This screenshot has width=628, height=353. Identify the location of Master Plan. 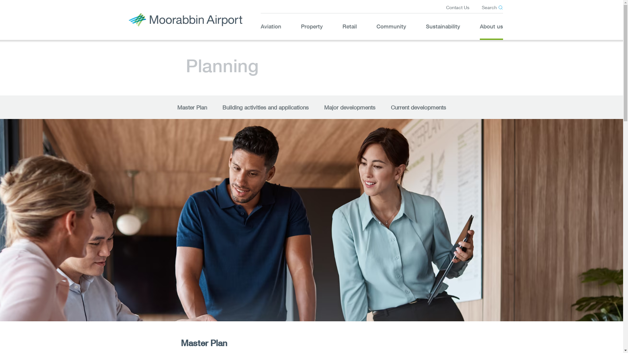
(192, 107).